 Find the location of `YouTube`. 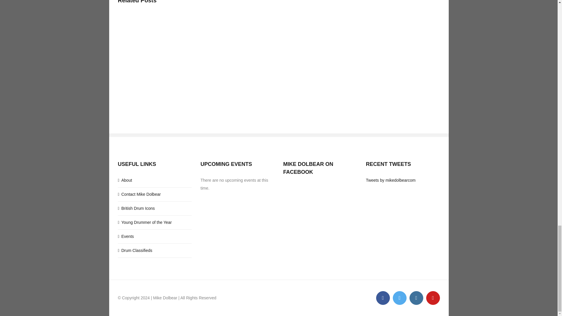

YouTube is located at coordinates (433, 298).